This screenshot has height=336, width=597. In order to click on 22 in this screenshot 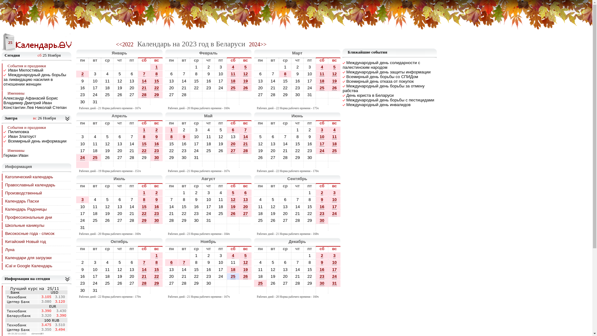, I will do `click(157, 276)`.